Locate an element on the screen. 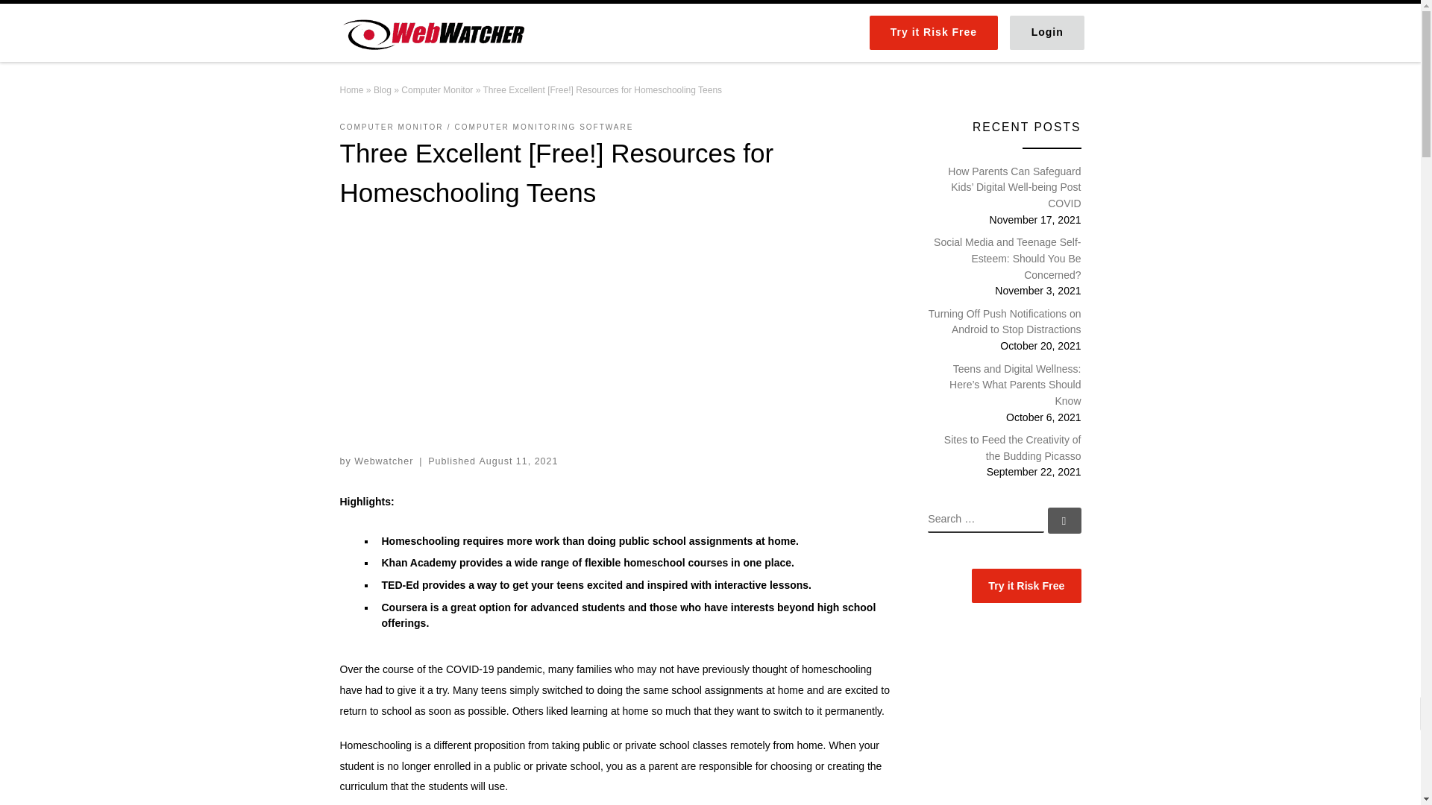 Image resolution: width=1432 pixels, height=805 pixels. Skip to content is located at coordinates (60, 19).